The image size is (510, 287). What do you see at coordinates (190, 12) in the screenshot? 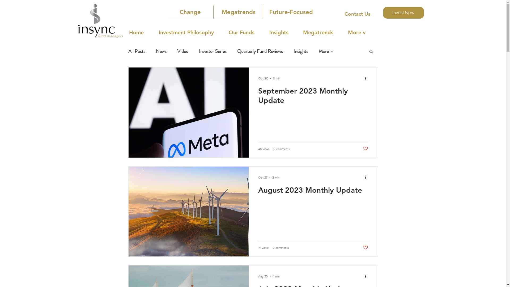
I see `Change` at bounding box center [190, 12].